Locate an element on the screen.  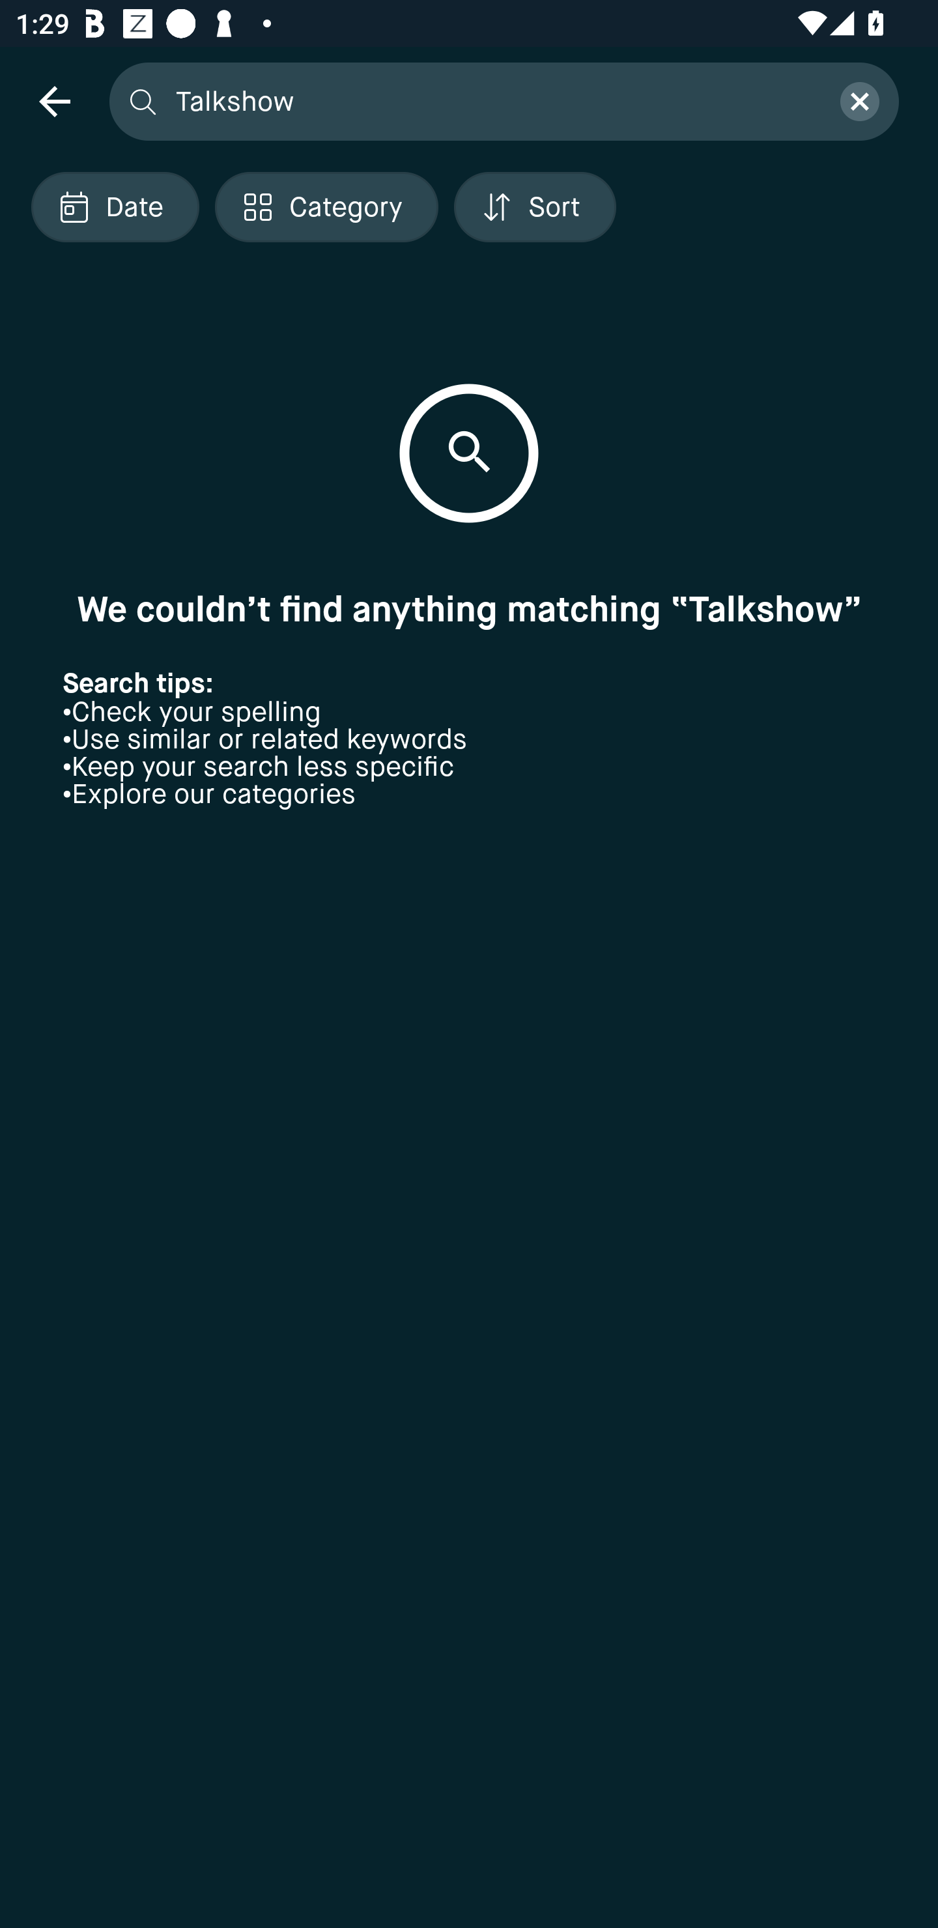
navigation icon is located at coordinates (54, 100).